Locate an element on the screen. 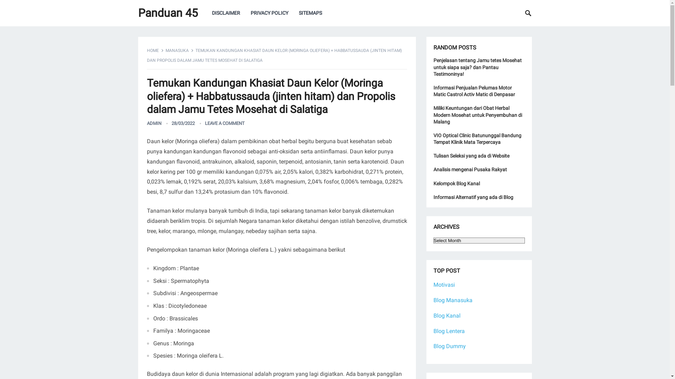 The height and width of the screenshot is (379, 675). Blog Dummy is located at coordinates (449, 346).